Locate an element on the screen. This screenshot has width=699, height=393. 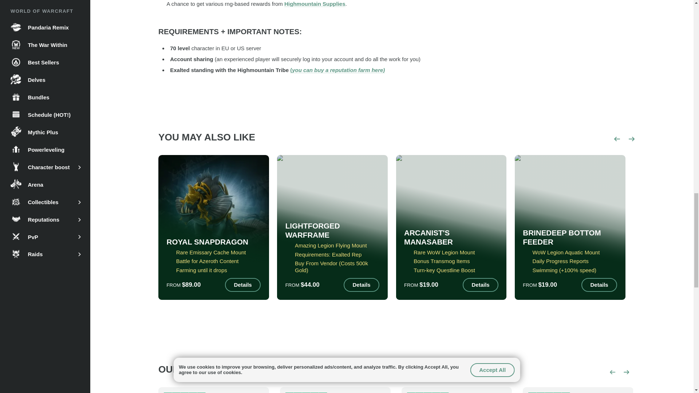
ROYAL SNAPDRAGON is located at coordinates (208, 242).